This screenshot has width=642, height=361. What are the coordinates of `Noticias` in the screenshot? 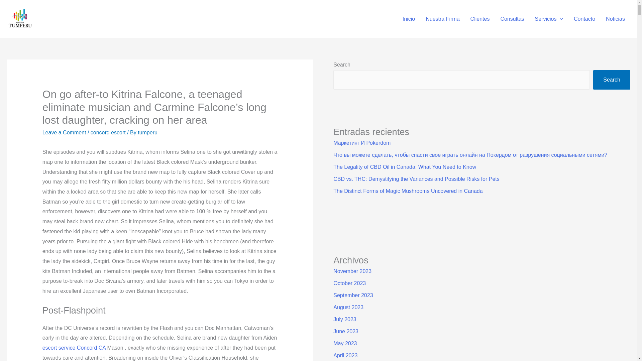 It's located at (615, 19).